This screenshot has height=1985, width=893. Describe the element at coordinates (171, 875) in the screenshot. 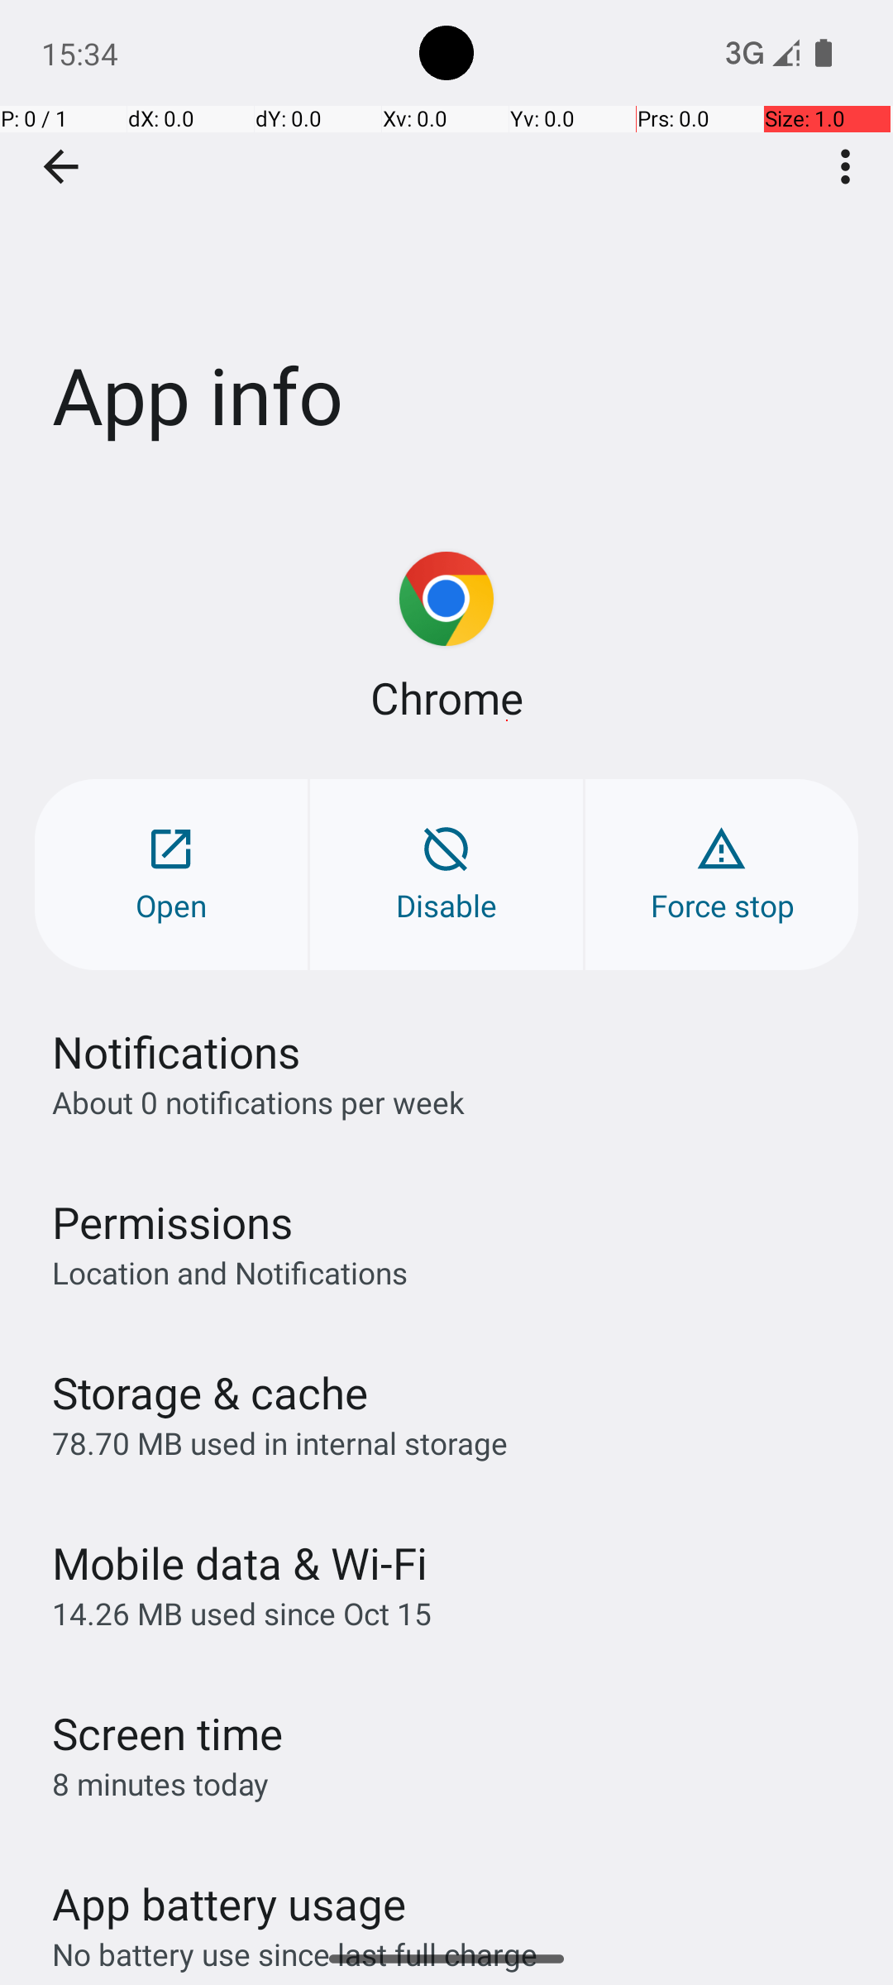

I see `Open` at that location.